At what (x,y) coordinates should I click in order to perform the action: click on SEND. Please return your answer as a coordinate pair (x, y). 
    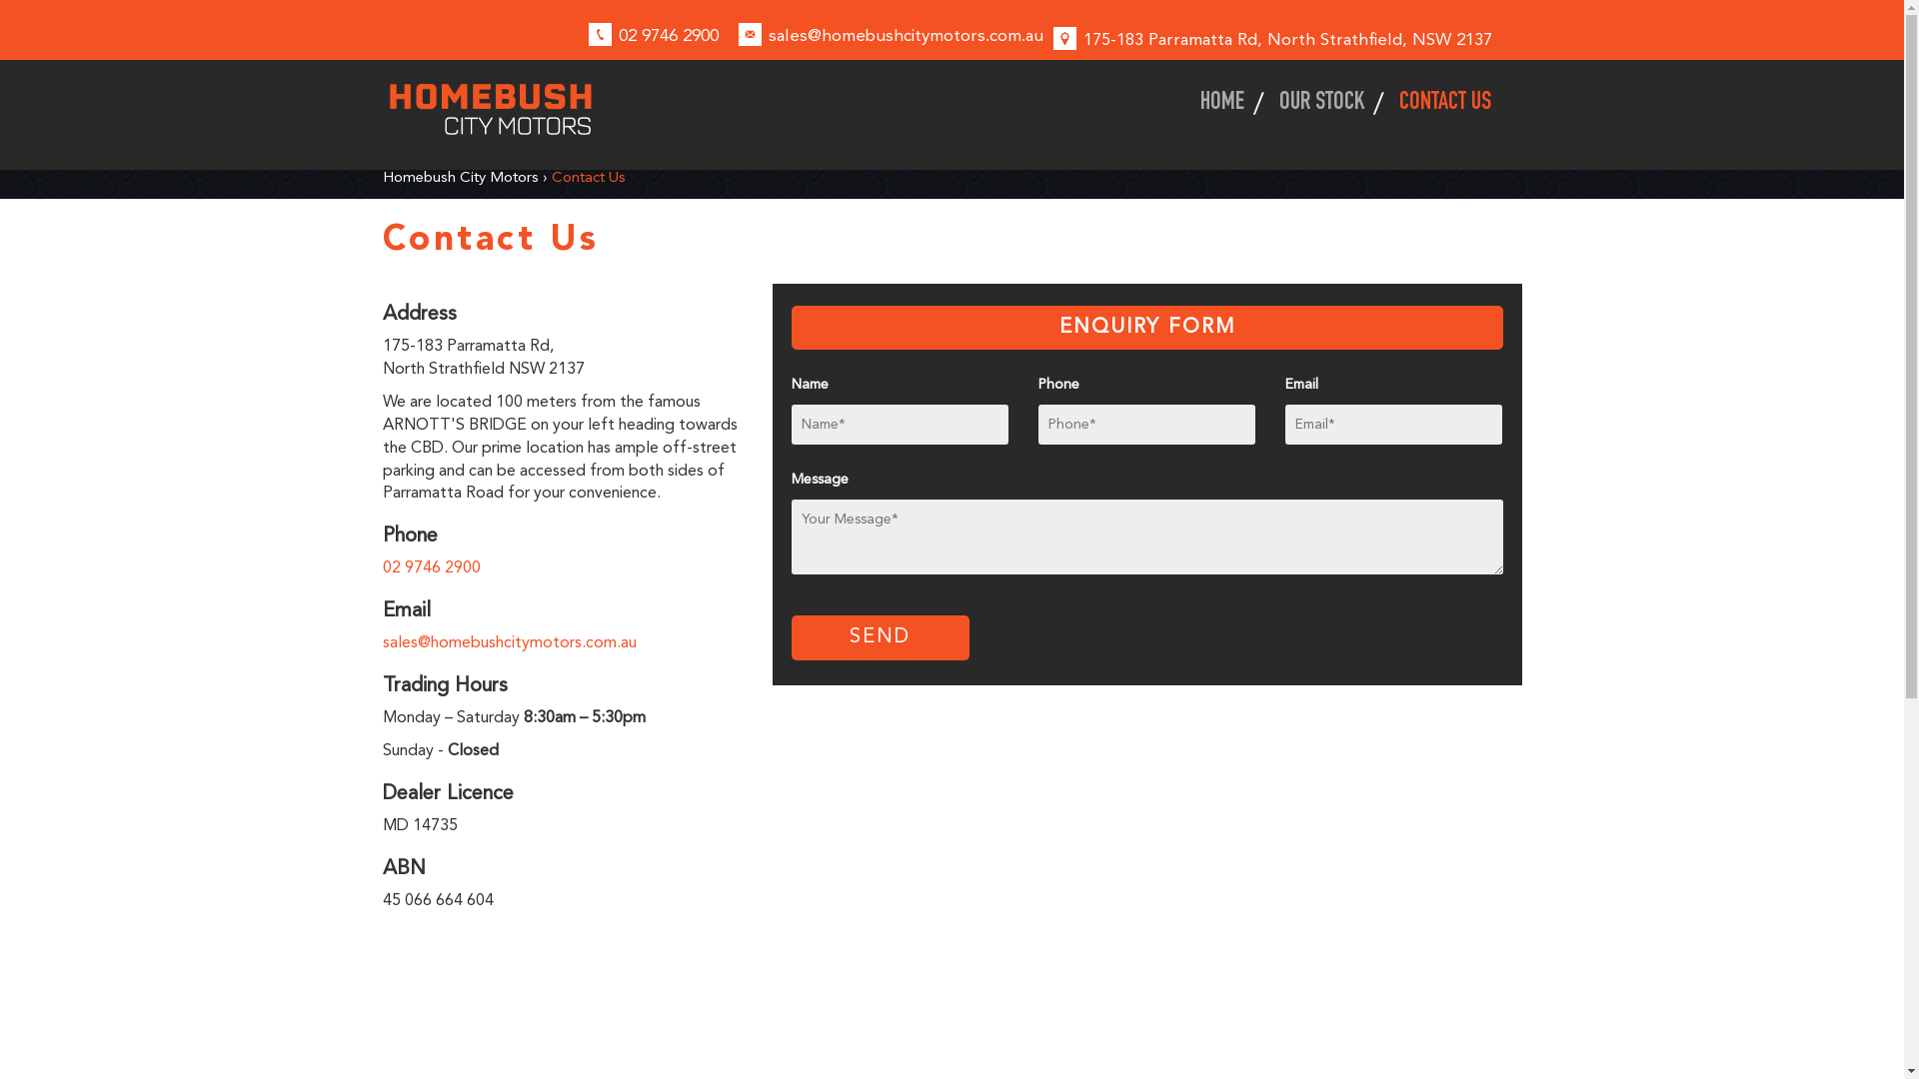
    Looking at the image, I should click on (881, 637).